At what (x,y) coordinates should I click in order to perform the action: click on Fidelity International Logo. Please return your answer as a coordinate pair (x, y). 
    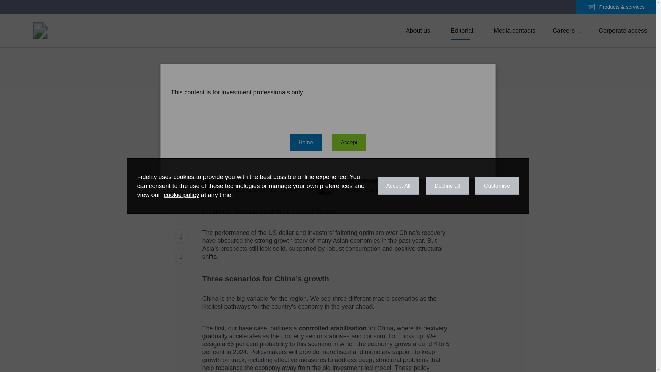
    Looking at the image, I should click on (567, 30).